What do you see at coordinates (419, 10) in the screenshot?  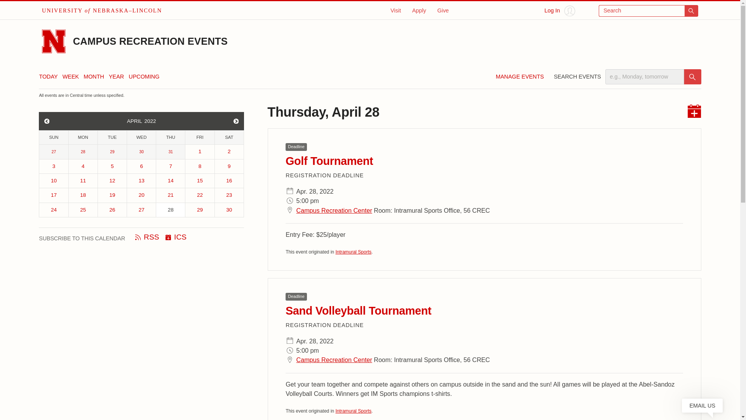 I see `Apply` at bounding box center [419, 10].